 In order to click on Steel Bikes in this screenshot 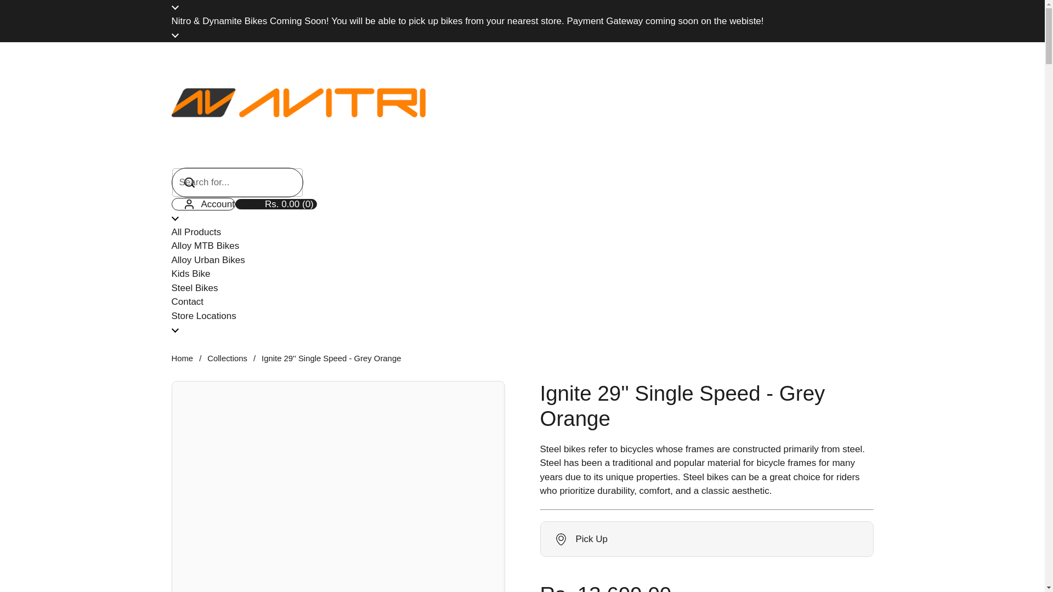, I will do `click(298, 161)`.